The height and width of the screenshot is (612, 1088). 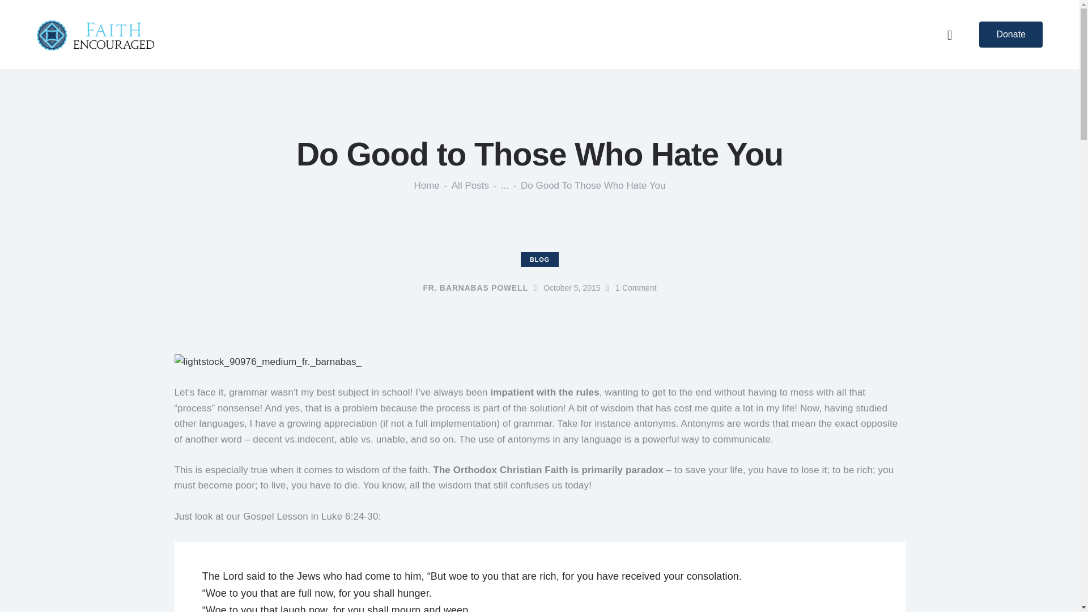 I want to click on 1Comment, so click(x=636, y=288).